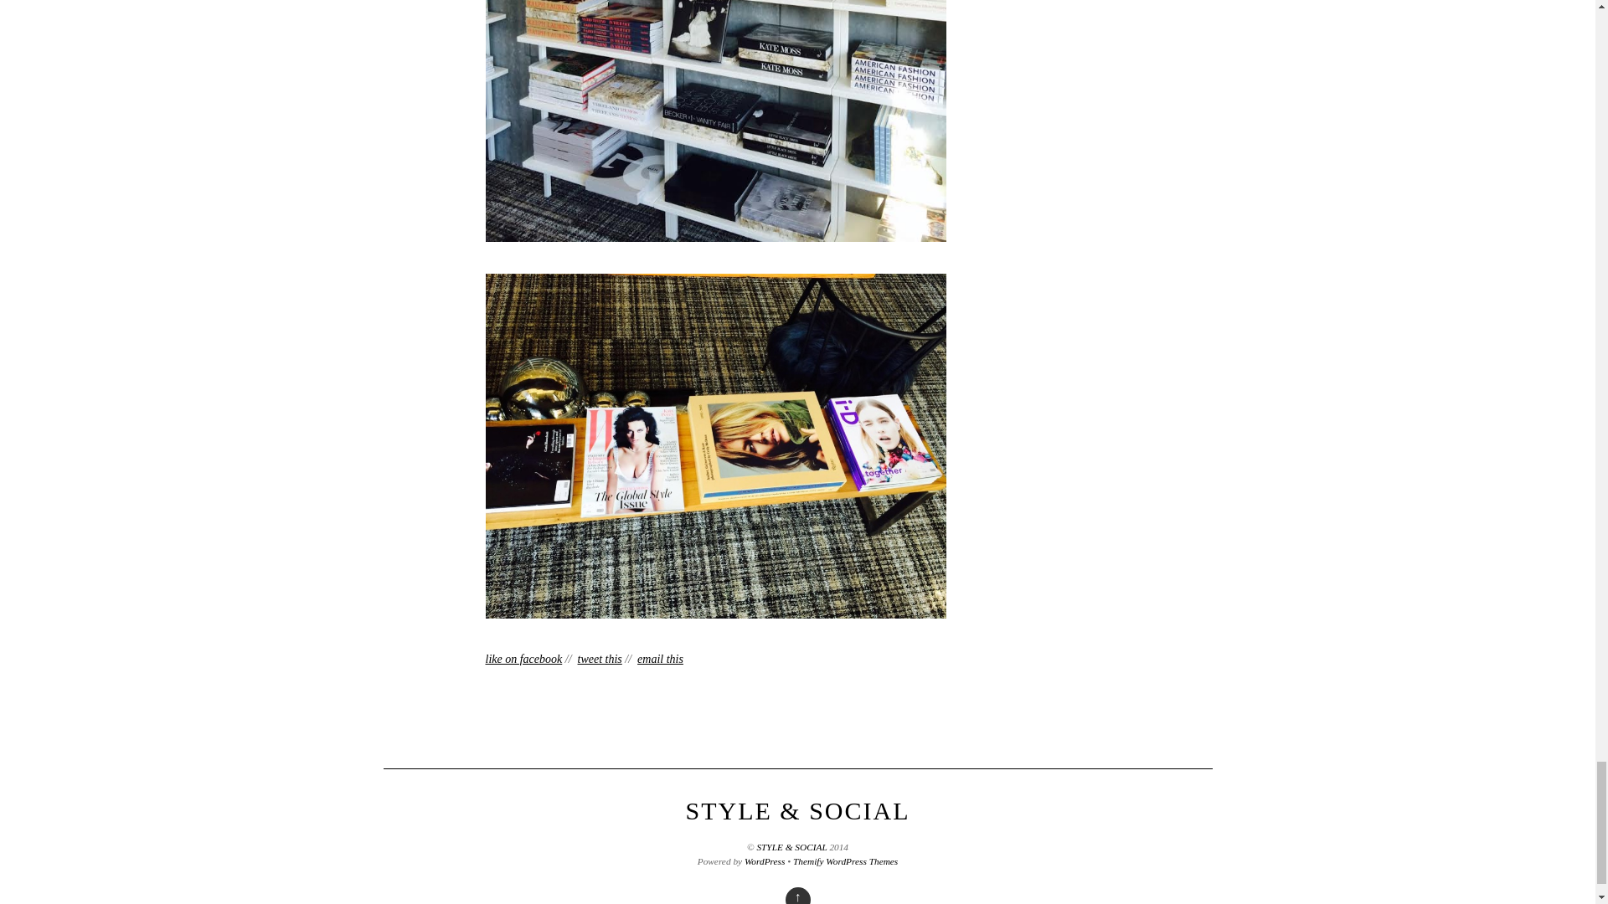  I want to click on like on facebook, so click(524, 658).